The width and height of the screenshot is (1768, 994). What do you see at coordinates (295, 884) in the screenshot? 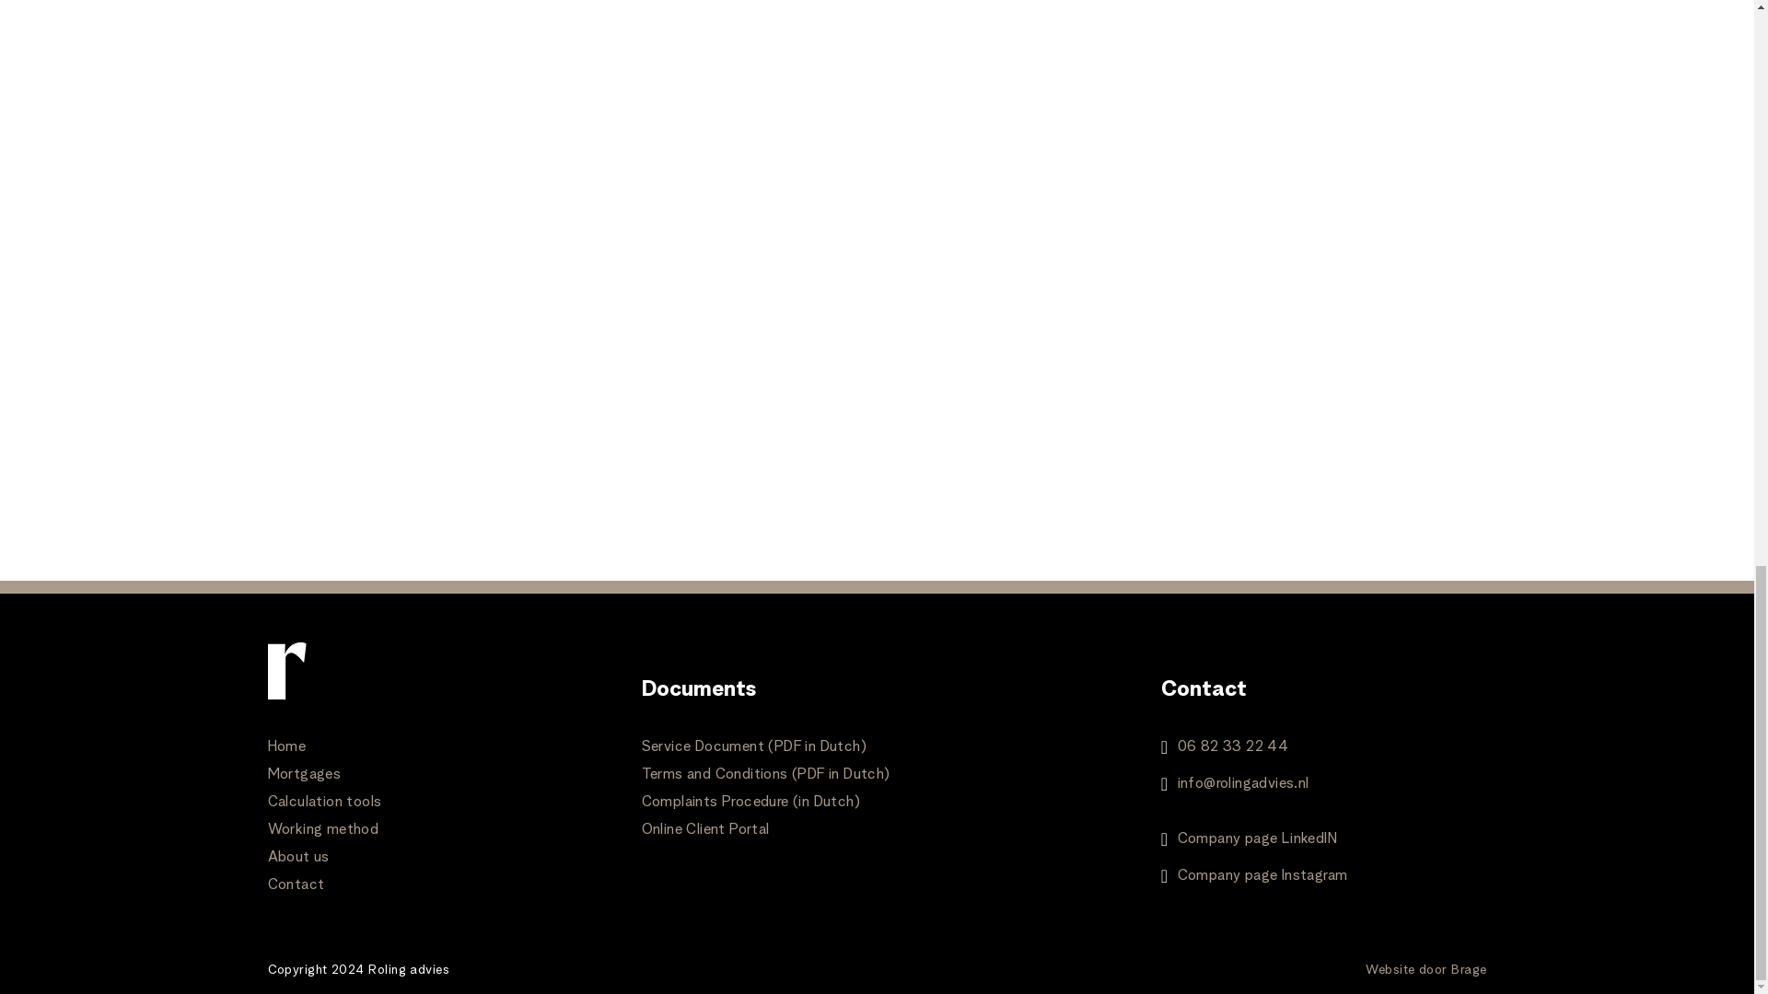
I see `Contact` at bounding box center [295, 884].